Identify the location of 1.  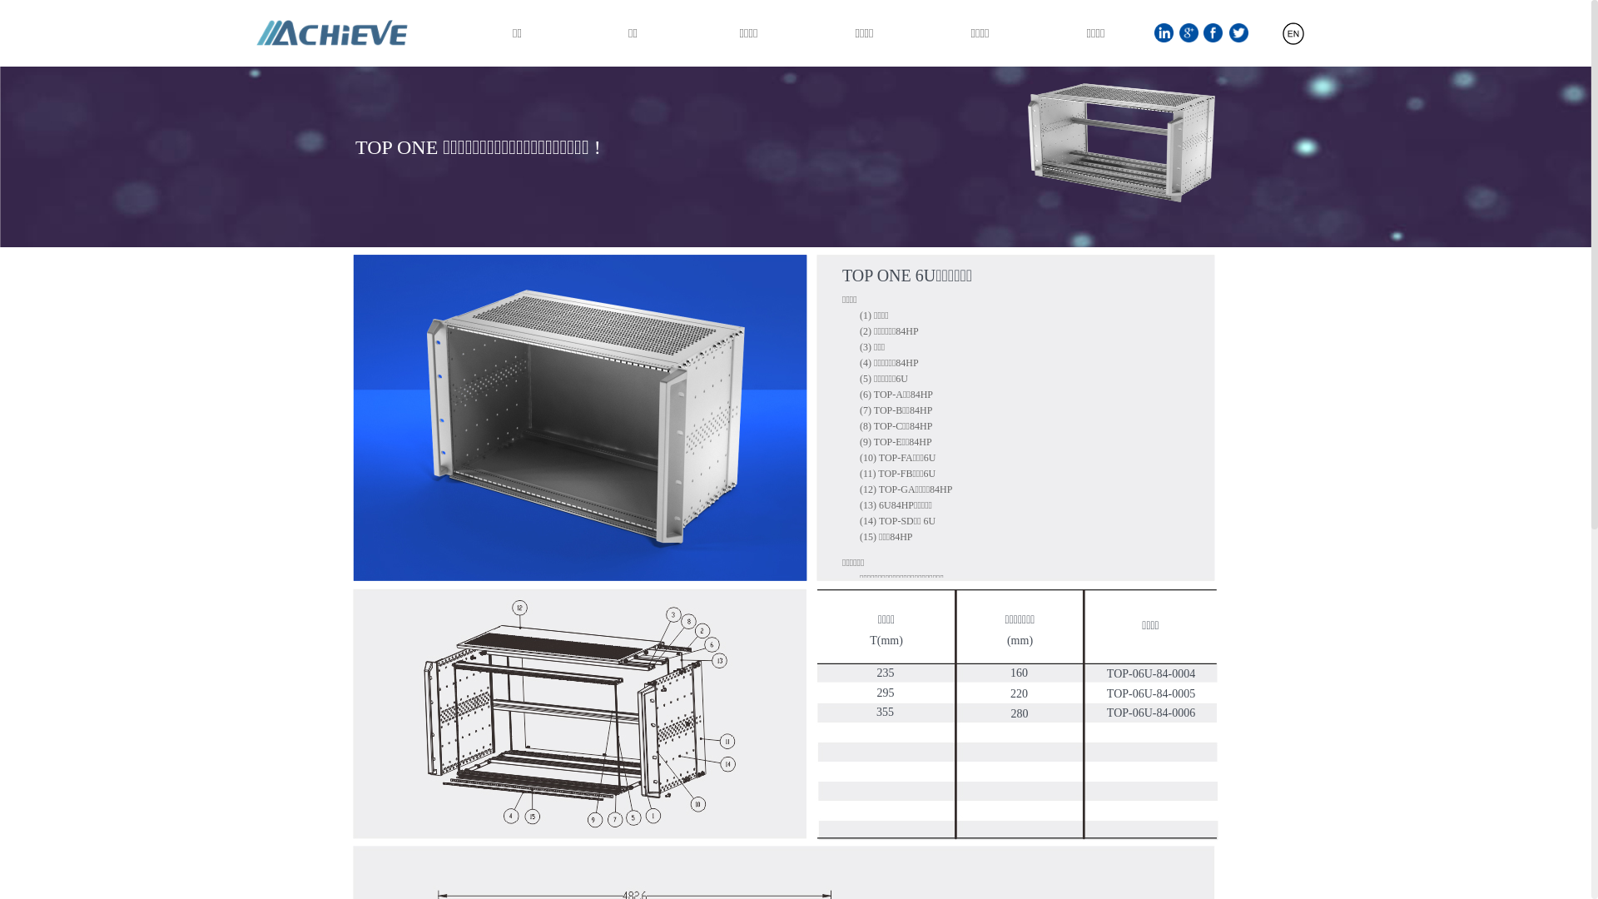
(1164, 33).